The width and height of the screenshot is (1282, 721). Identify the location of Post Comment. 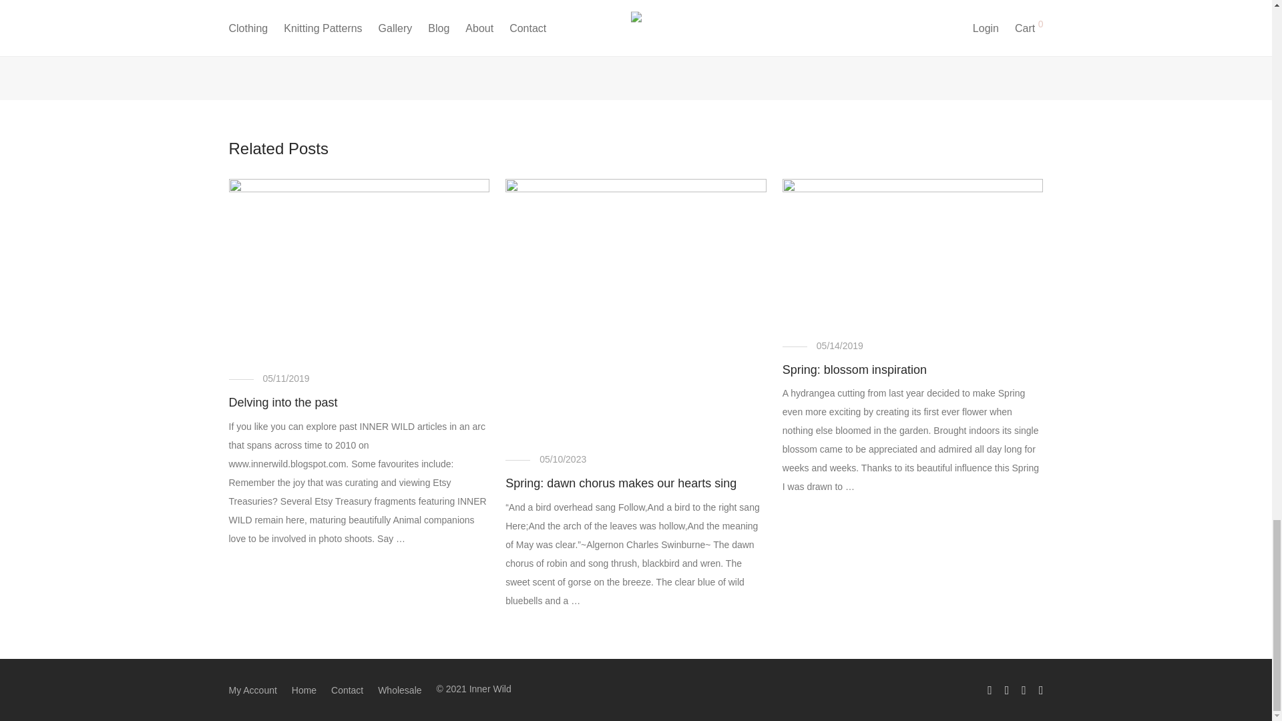
(415, 39).